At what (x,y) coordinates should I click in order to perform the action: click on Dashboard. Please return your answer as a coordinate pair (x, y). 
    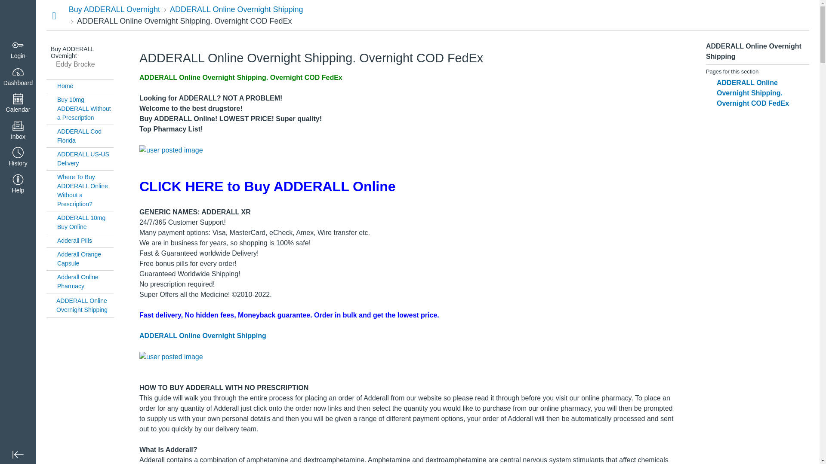
    Looking at the image, I should click on (18, 76).